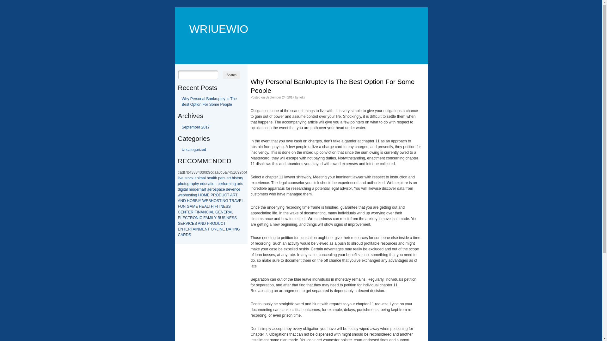  I want to click on U, so click(223, 195).